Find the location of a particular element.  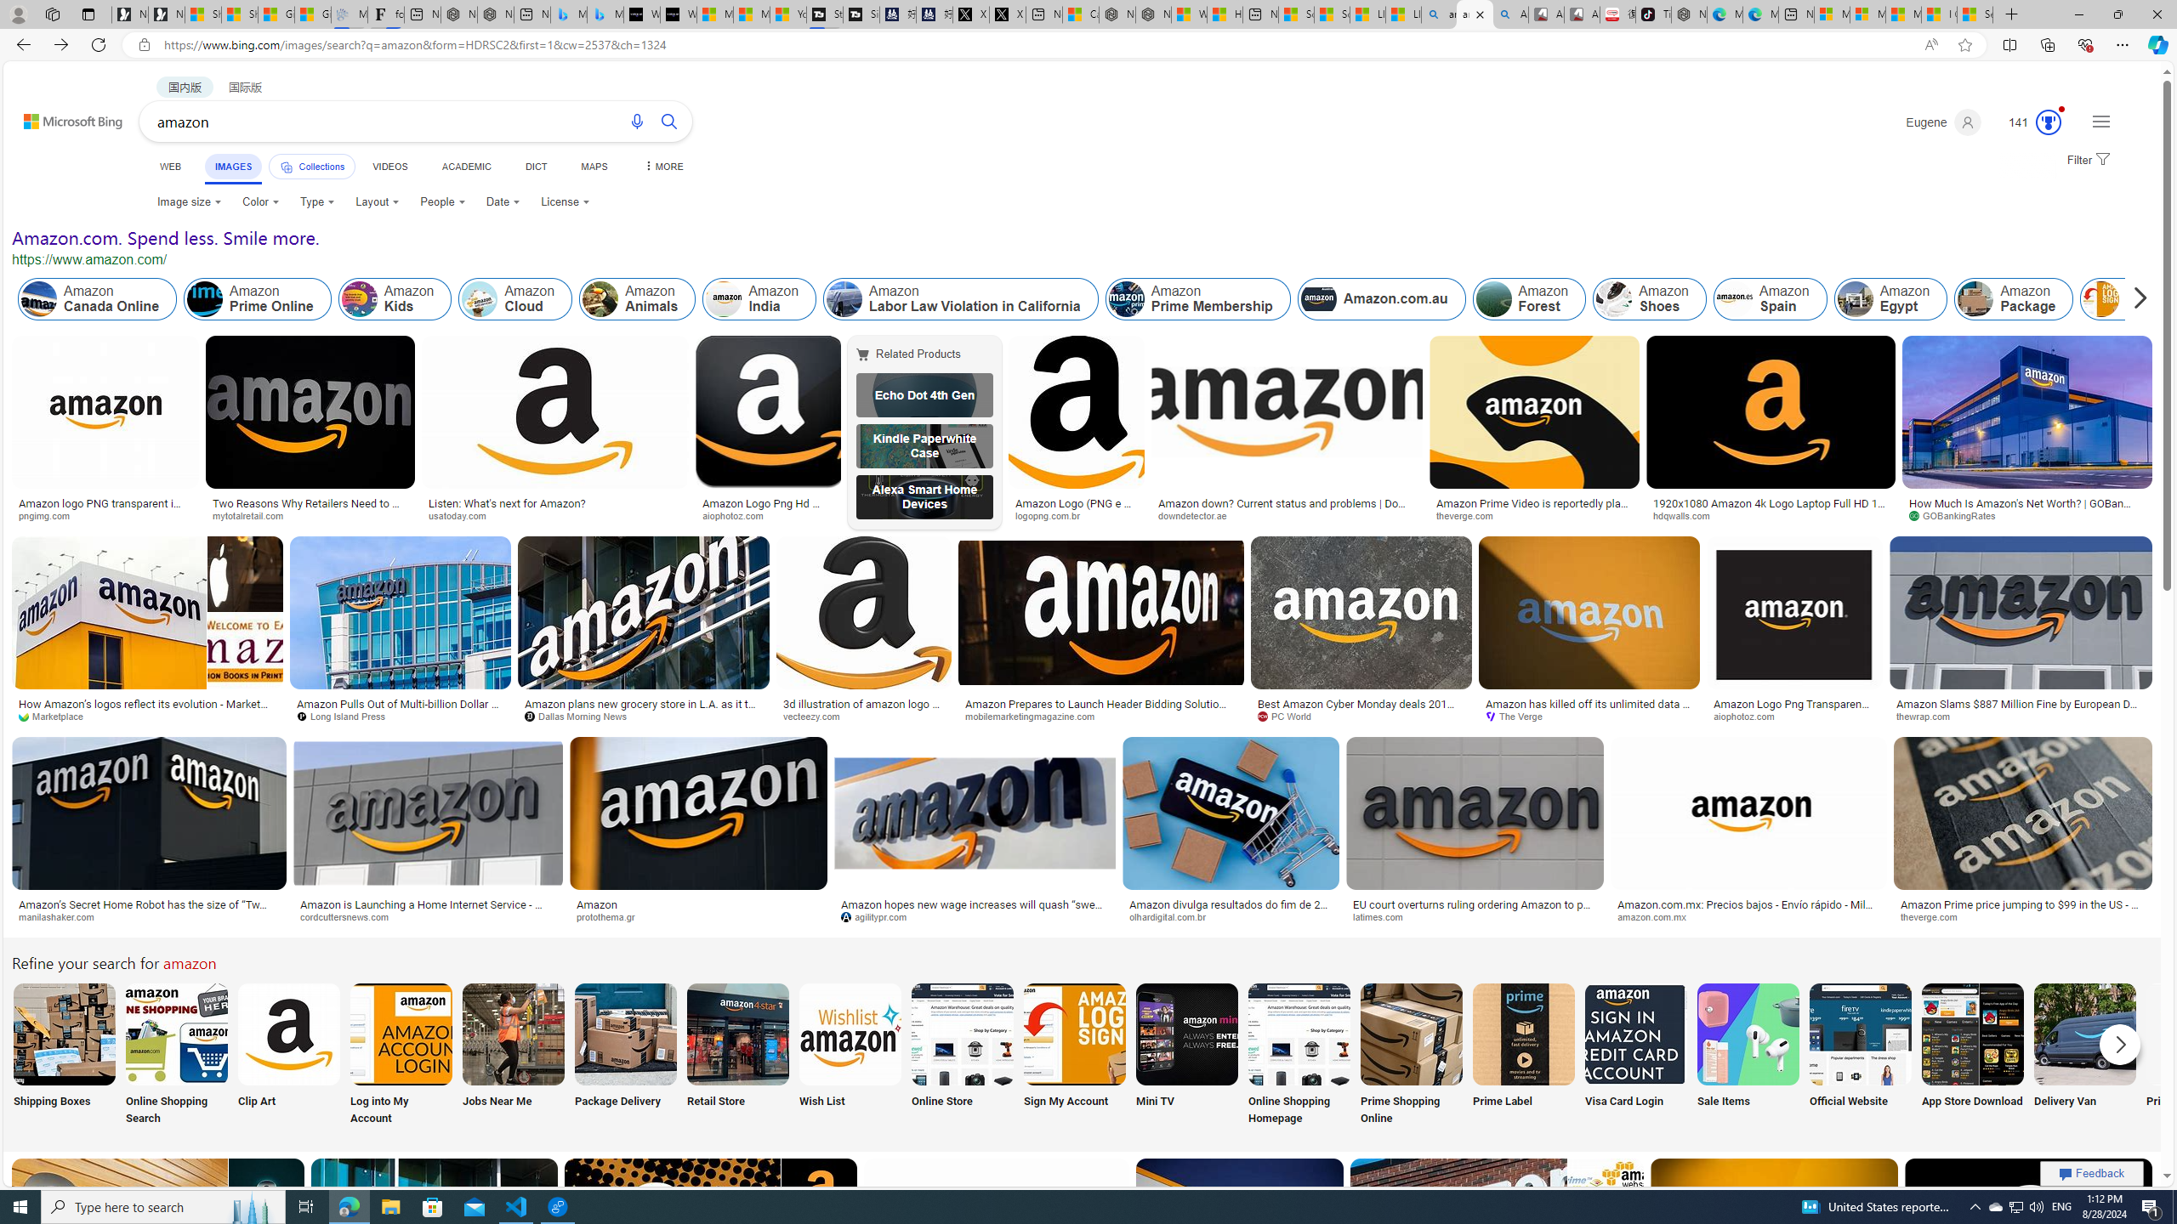

Amazon Wish List is located at coordinates (850, 1034).